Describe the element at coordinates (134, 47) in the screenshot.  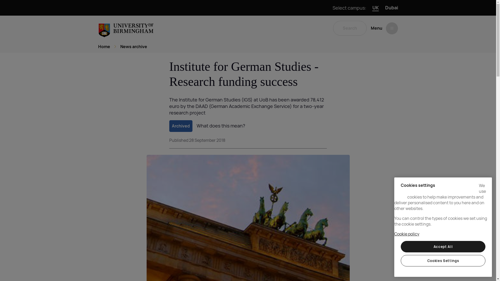
I see `News archive` at that location.